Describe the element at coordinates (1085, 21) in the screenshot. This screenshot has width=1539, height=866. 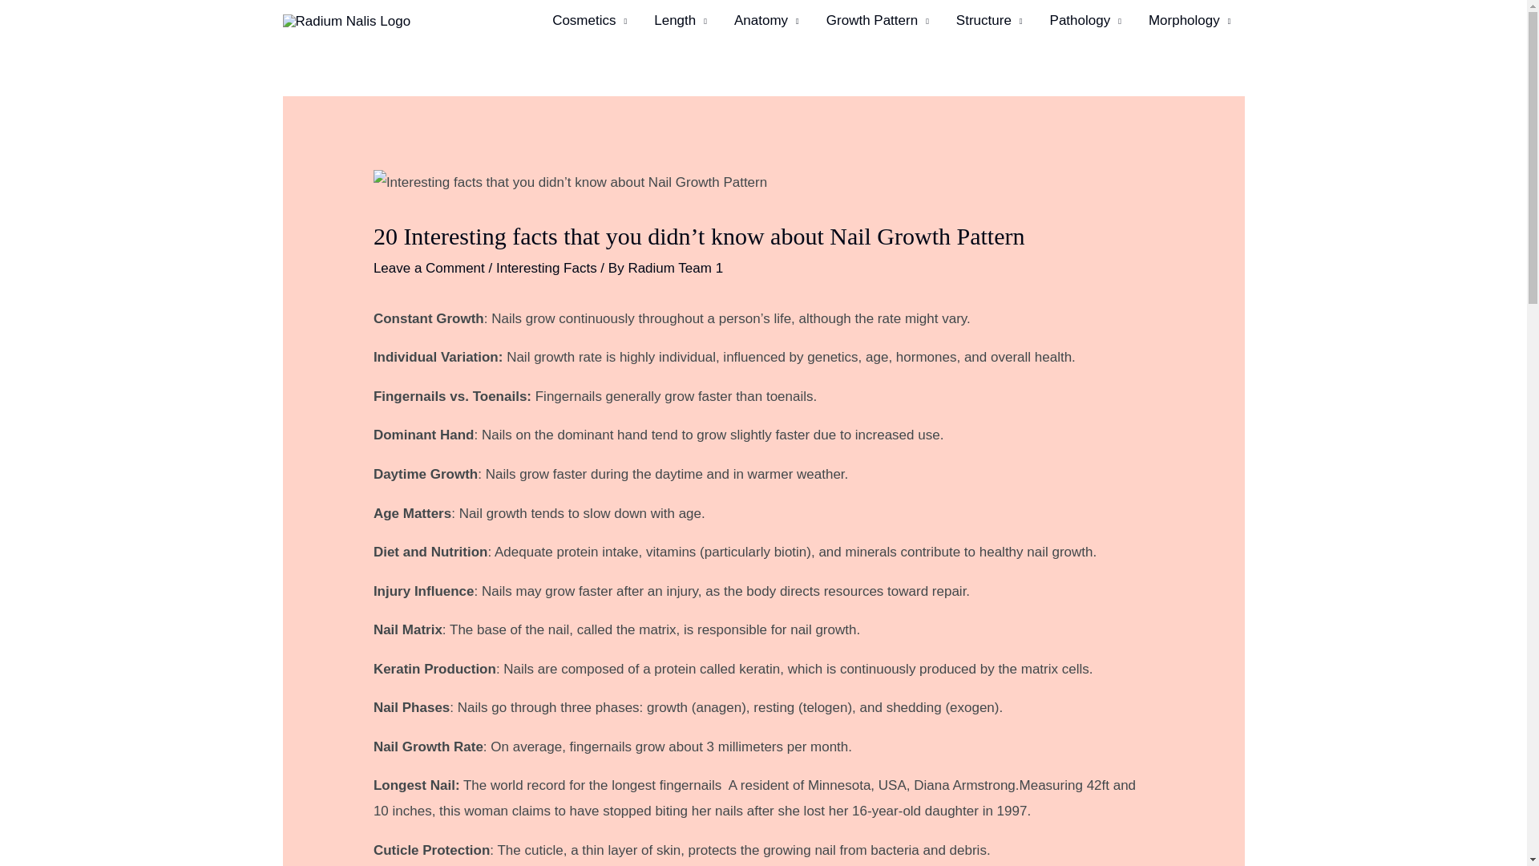
I see `Pathology` at that location.